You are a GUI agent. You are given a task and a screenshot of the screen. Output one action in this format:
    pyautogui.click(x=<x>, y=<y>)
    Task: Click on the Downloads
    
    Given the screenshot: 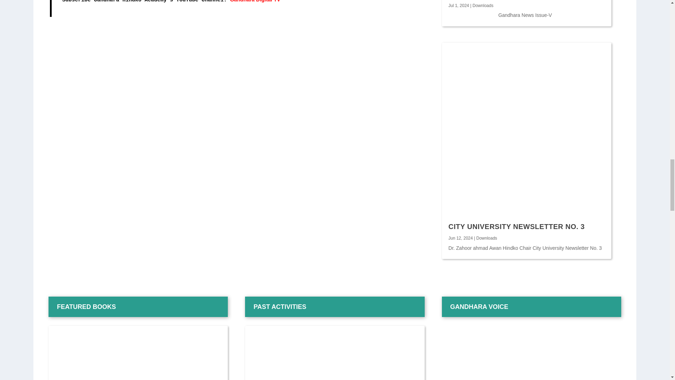 What is the action you would take?
    pyautogui.click(x=483, y=5)
    